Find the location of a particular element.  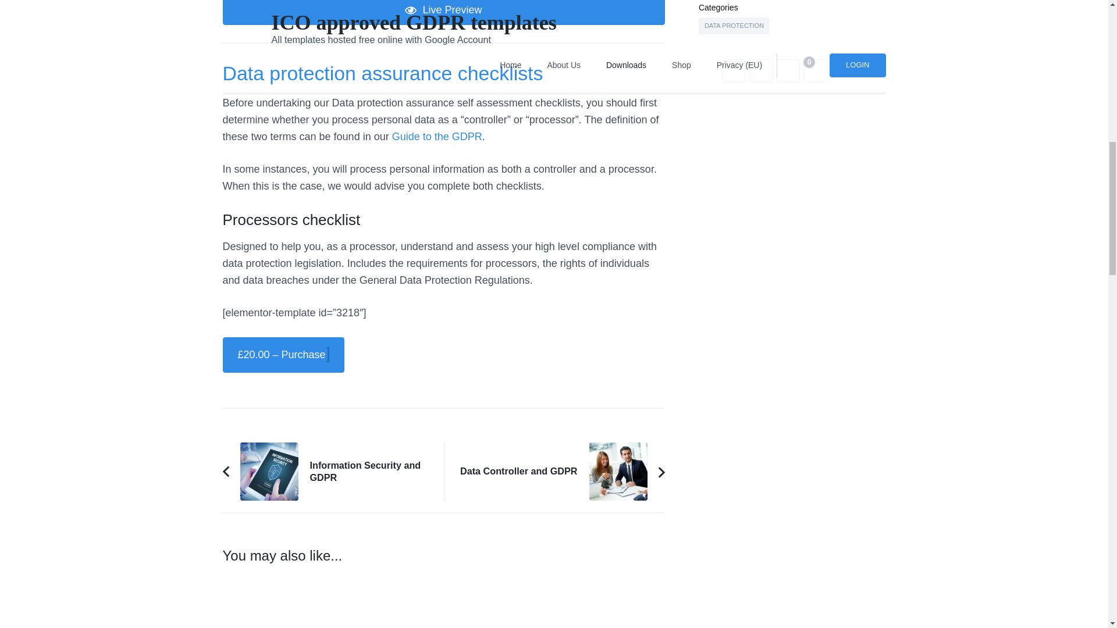

Guide to the GDPR is located at coordinates (437, 136).